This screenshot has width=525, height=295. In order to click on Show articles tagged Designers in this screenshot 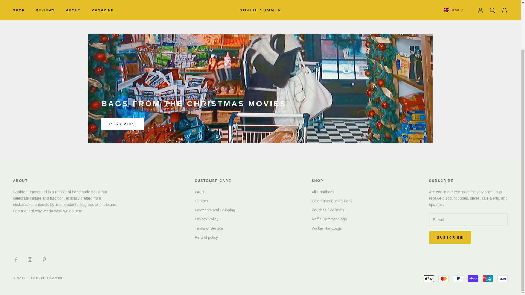, I will do `click(306, 17)`.